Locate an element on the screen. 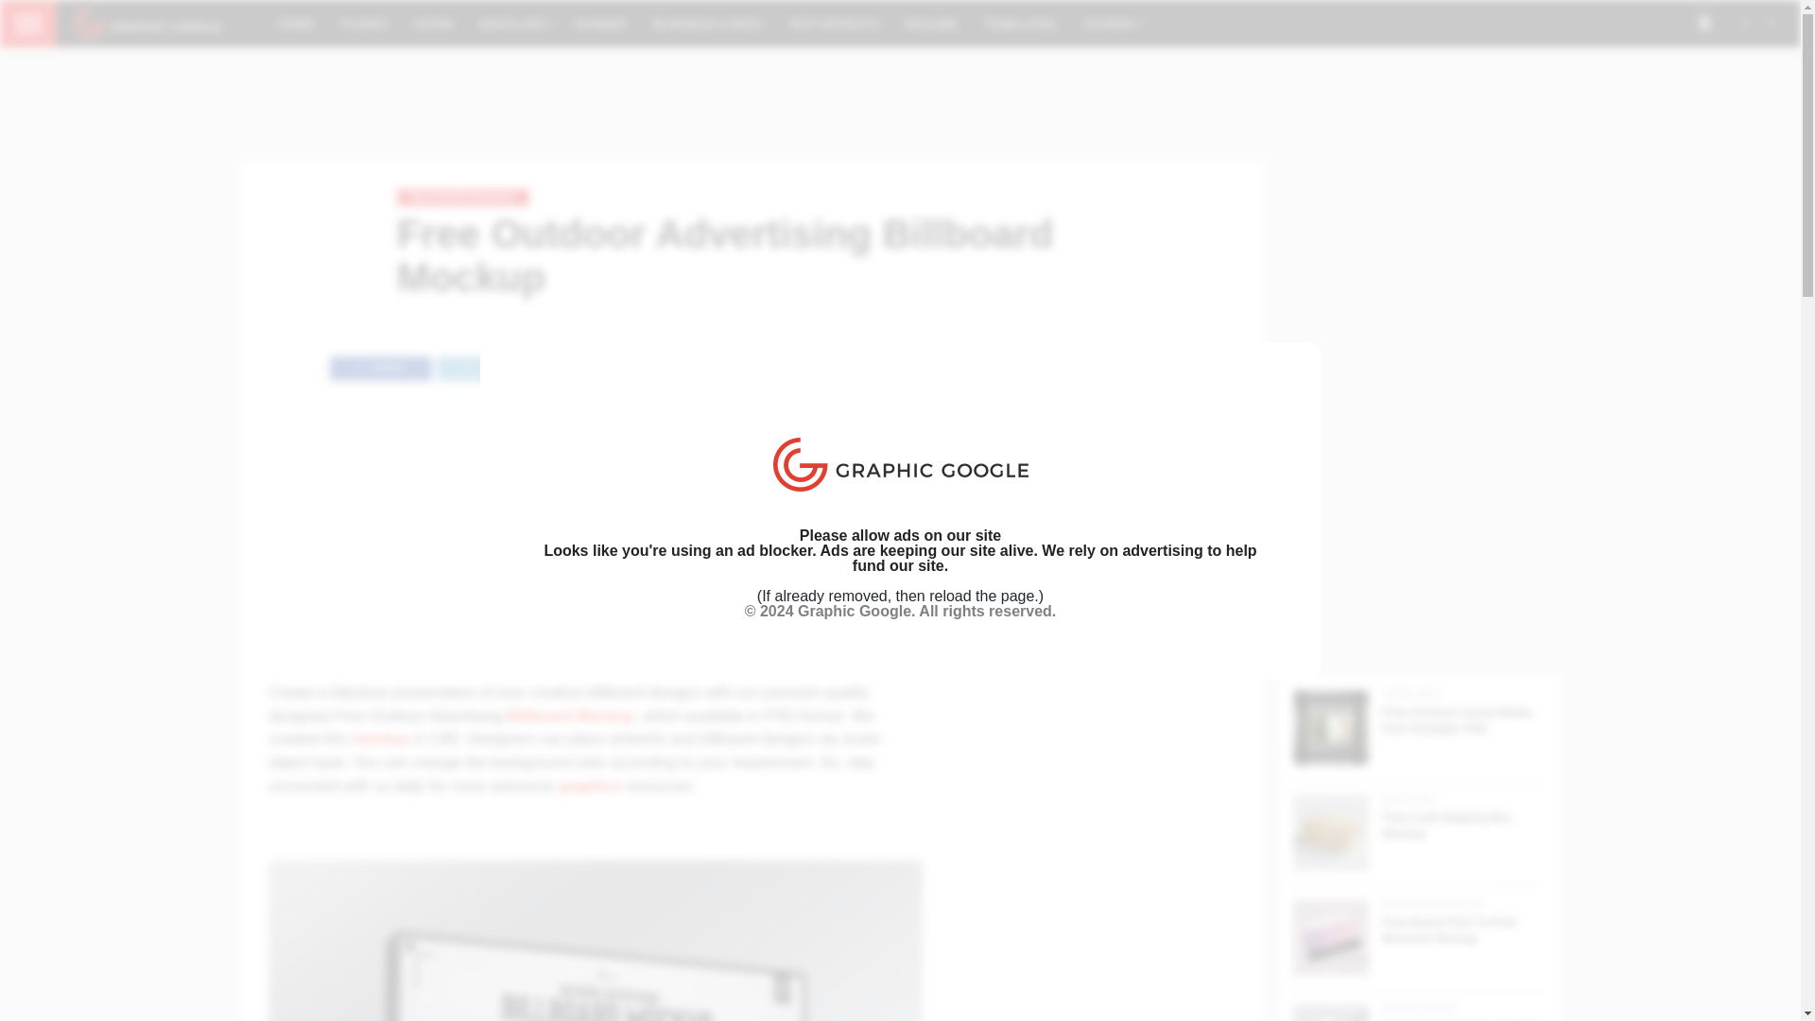 Image resolution: width=1815 pixels, height=1021 pixels. Tweet This Post is located at coordinates (487, 363).